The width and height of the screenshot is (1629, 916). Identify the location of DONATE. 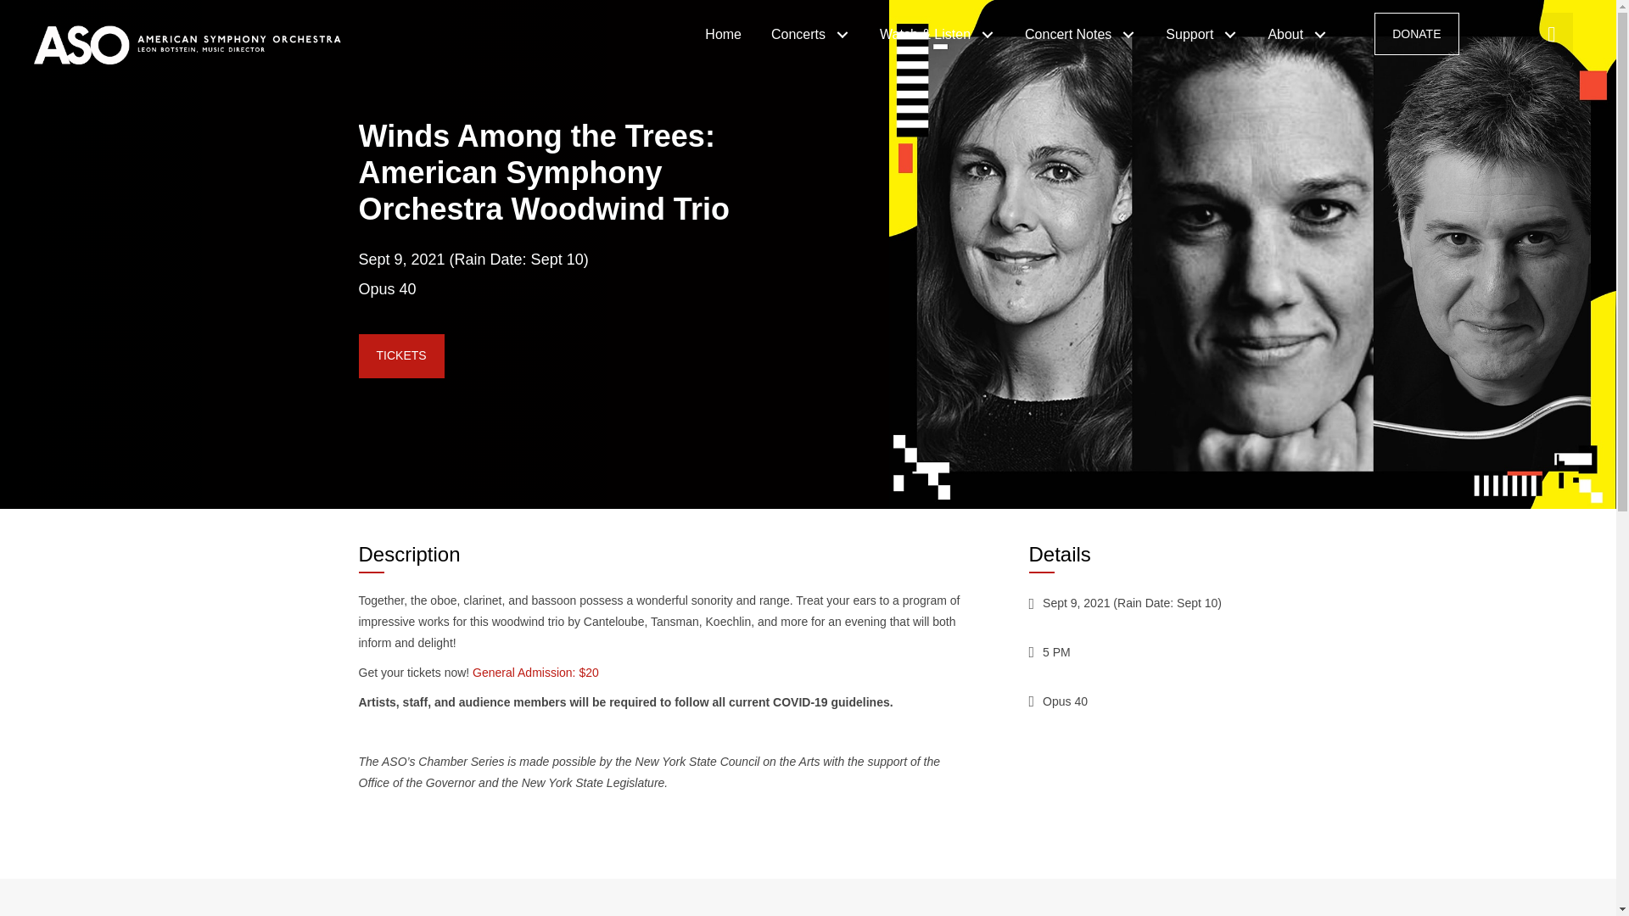
(1416, 34).